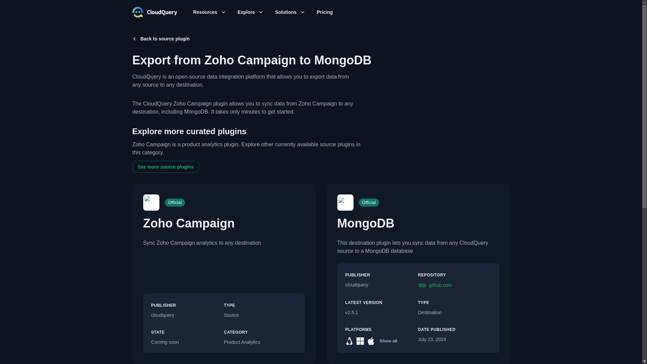  Describe the element at coordinates (260, 315) in the screenshot. I see `Source` at that location.